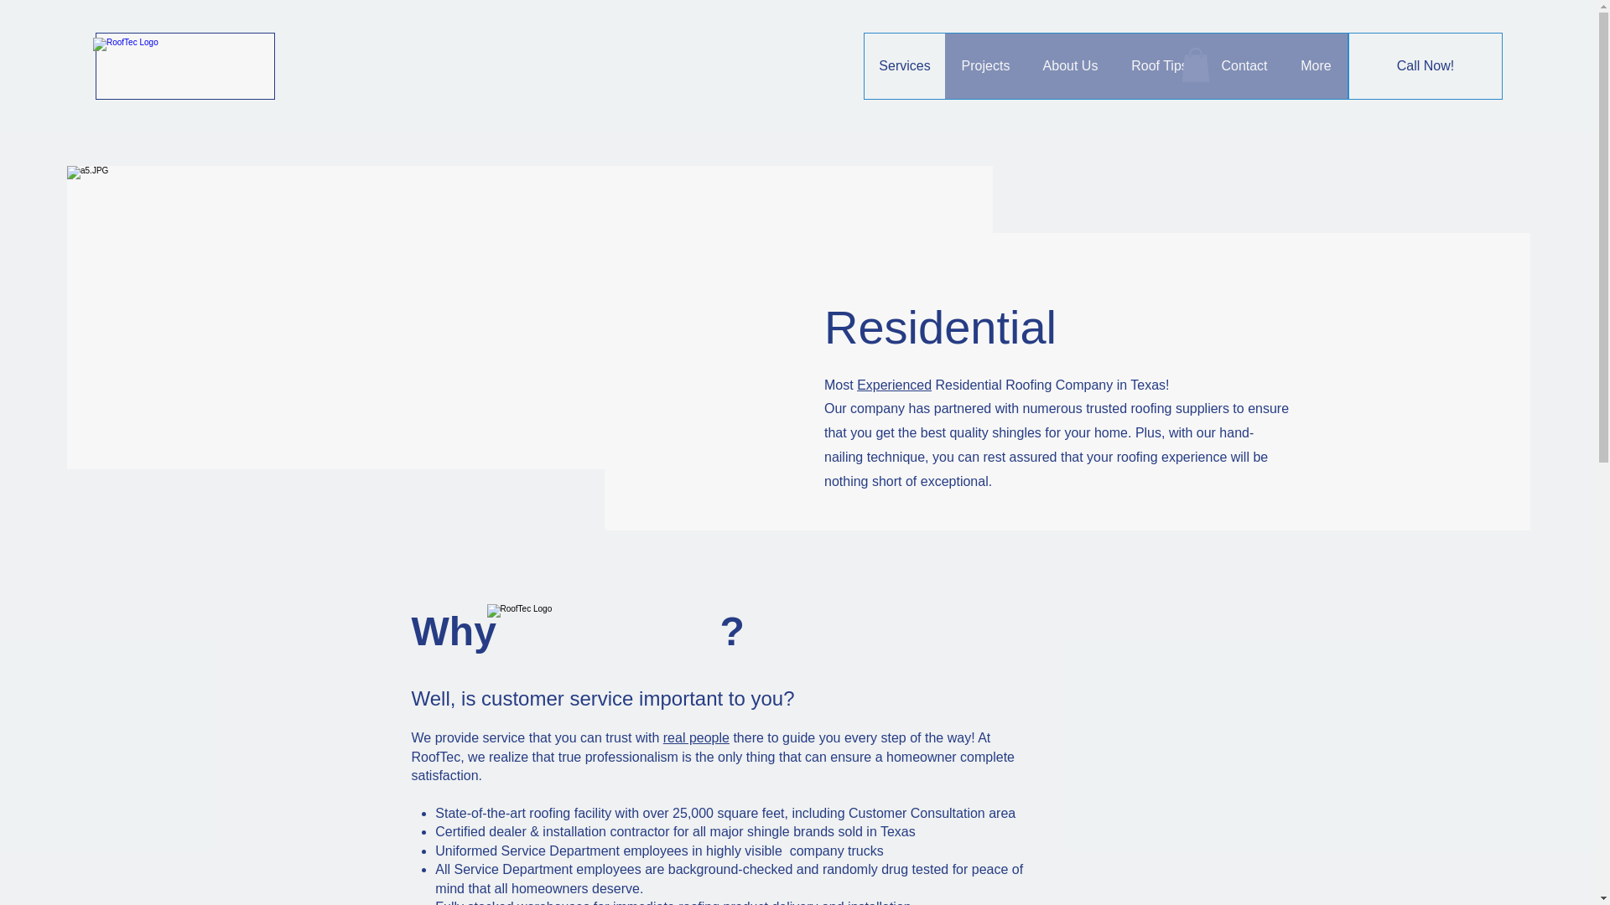 The height and width of the screenshot is (905, 1610). What do you see at coordinates (1159, 65) in the screenshot?
I see `Roof Tips` at bounding box center [1159, 65].